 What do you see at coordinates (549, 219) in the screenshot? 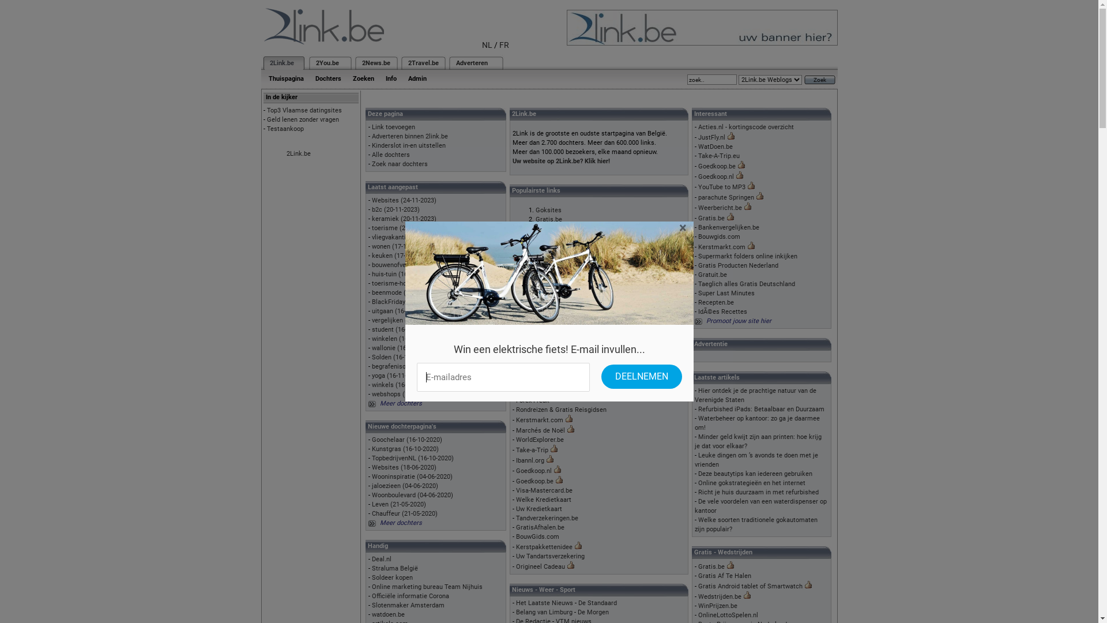
I see `Gratis.be` at bounding box center [549, 219].